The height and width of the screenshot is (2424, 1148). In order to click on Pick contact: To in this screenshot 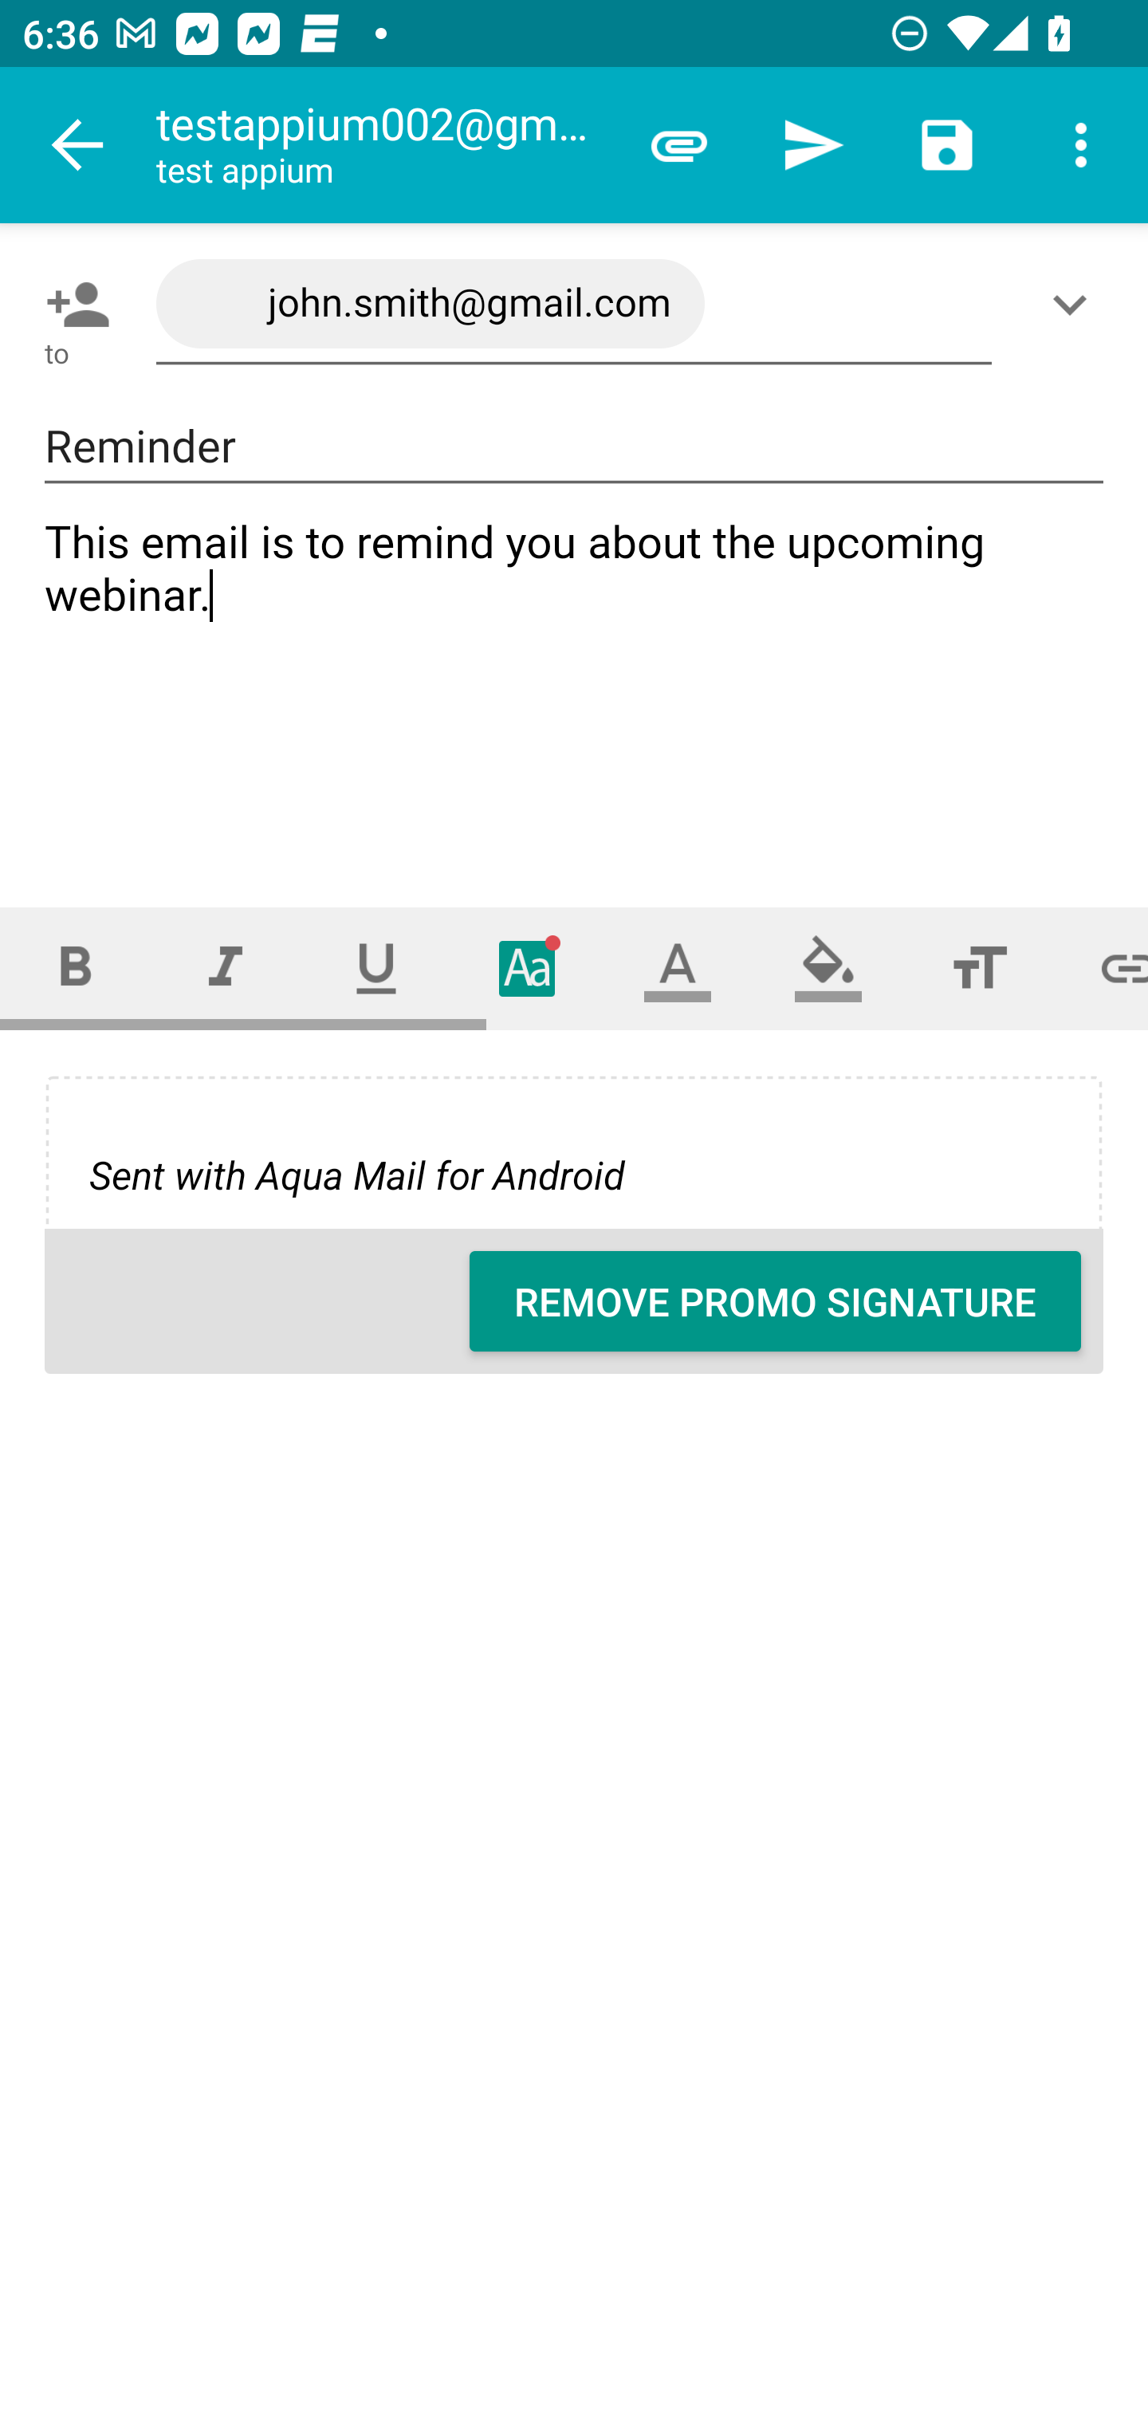, I will do `click(72, 304)`.